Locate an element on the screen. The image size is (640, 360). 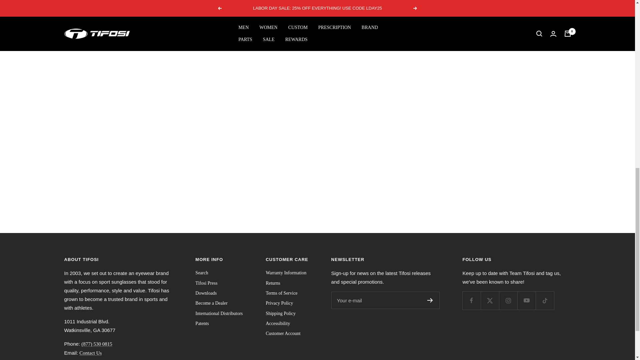
press is located at coordinates (206, 283).